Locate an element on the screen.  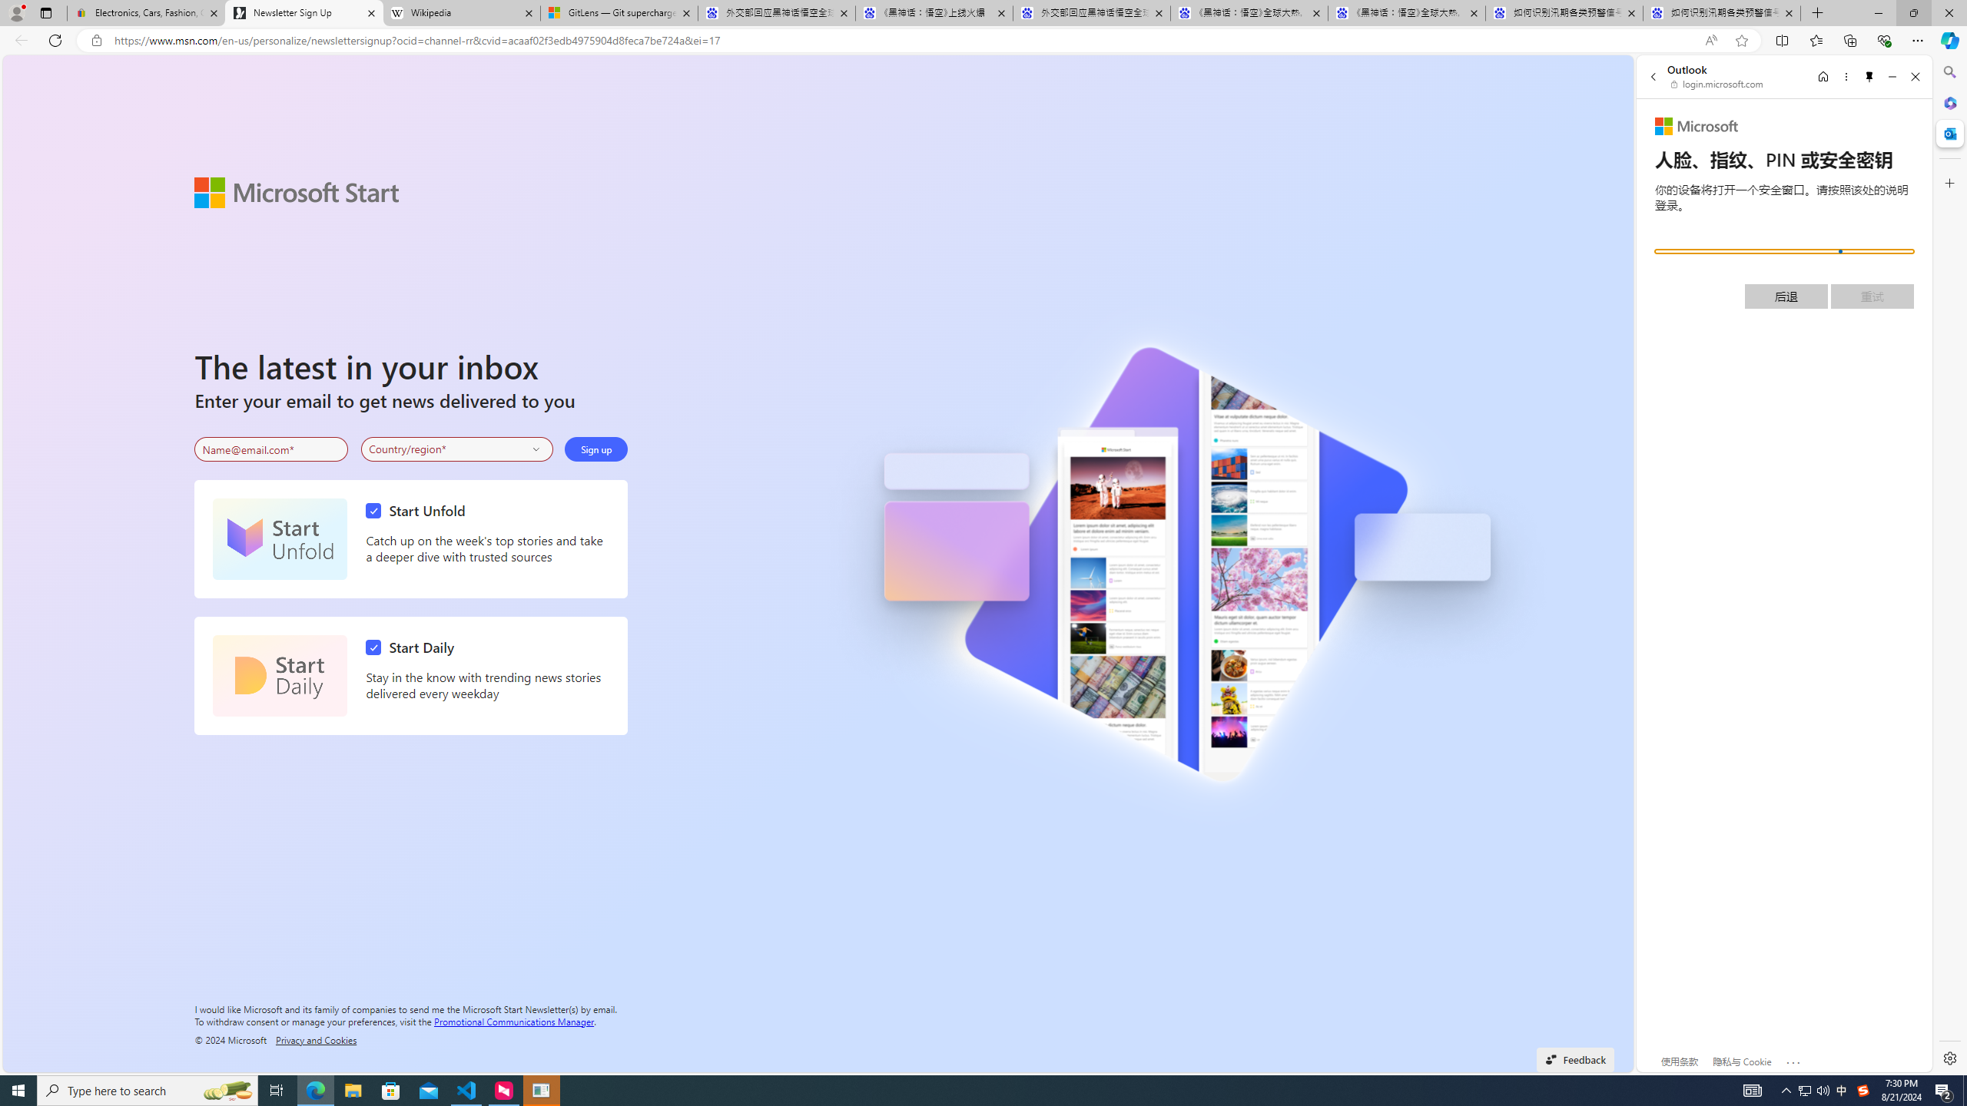
Start Daily is located at coordinates (413, 647).